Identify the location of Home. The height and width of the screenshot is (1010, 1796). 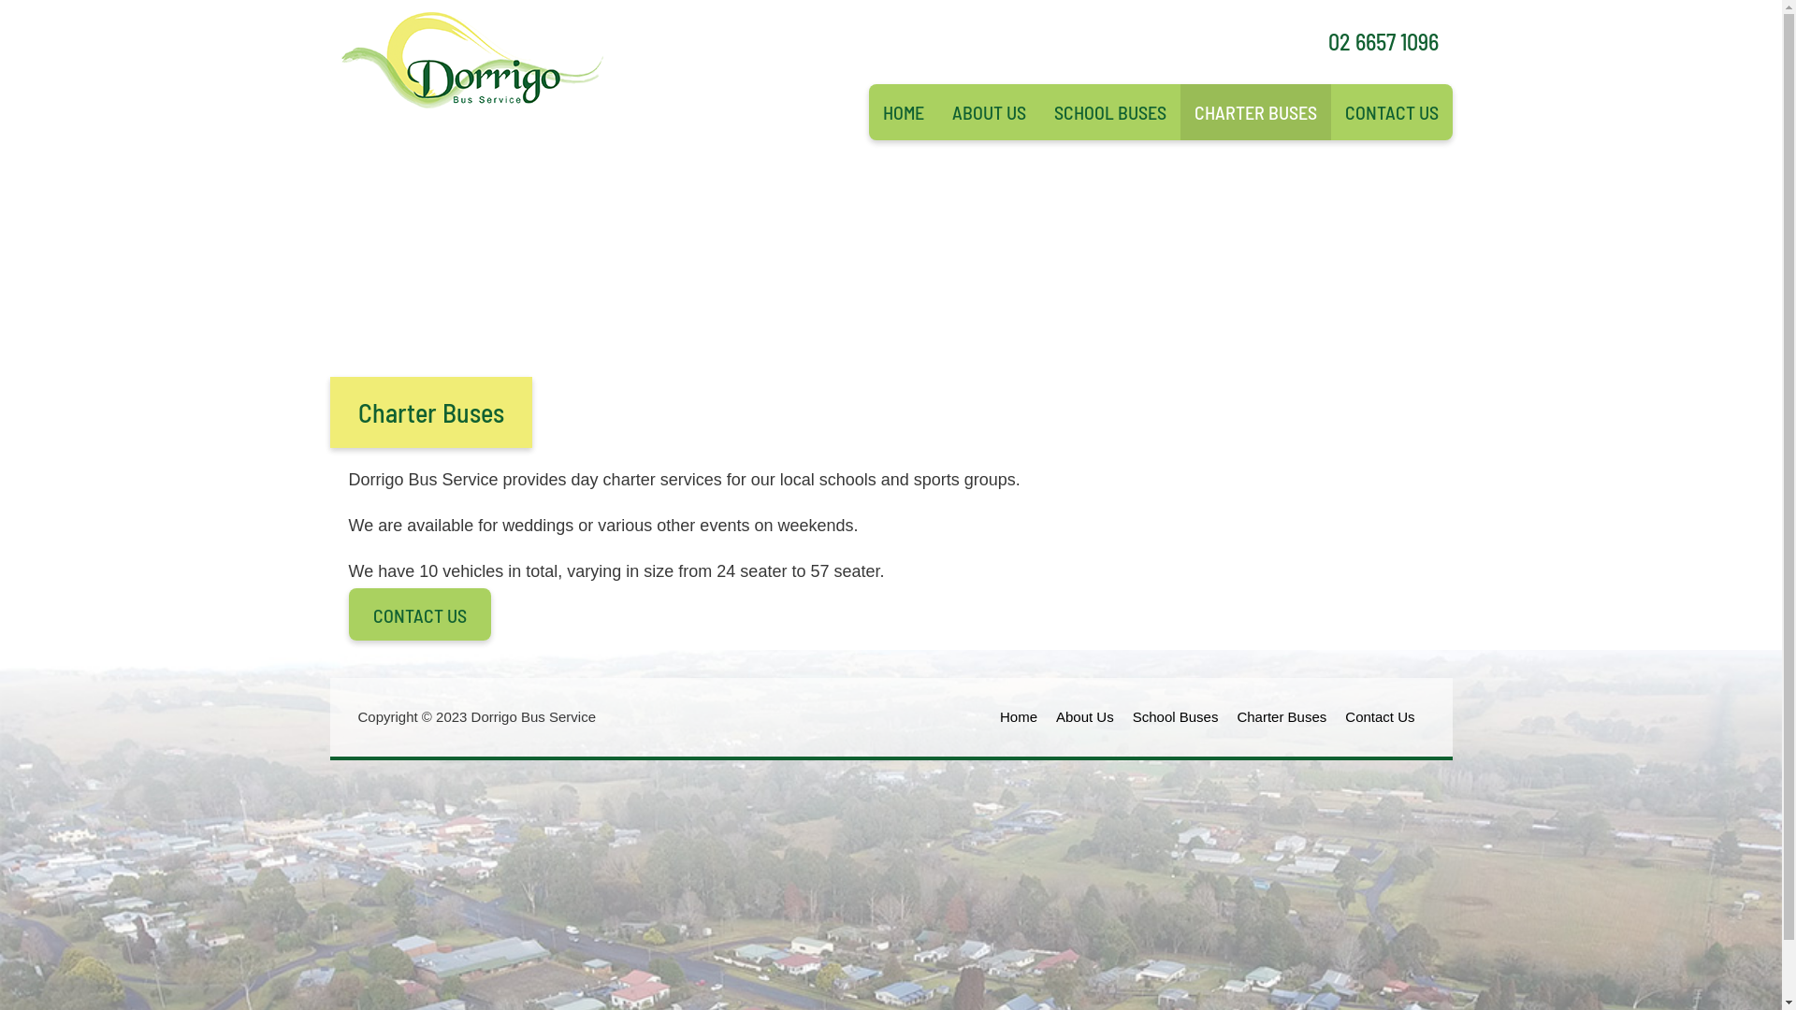
(1019, 717).